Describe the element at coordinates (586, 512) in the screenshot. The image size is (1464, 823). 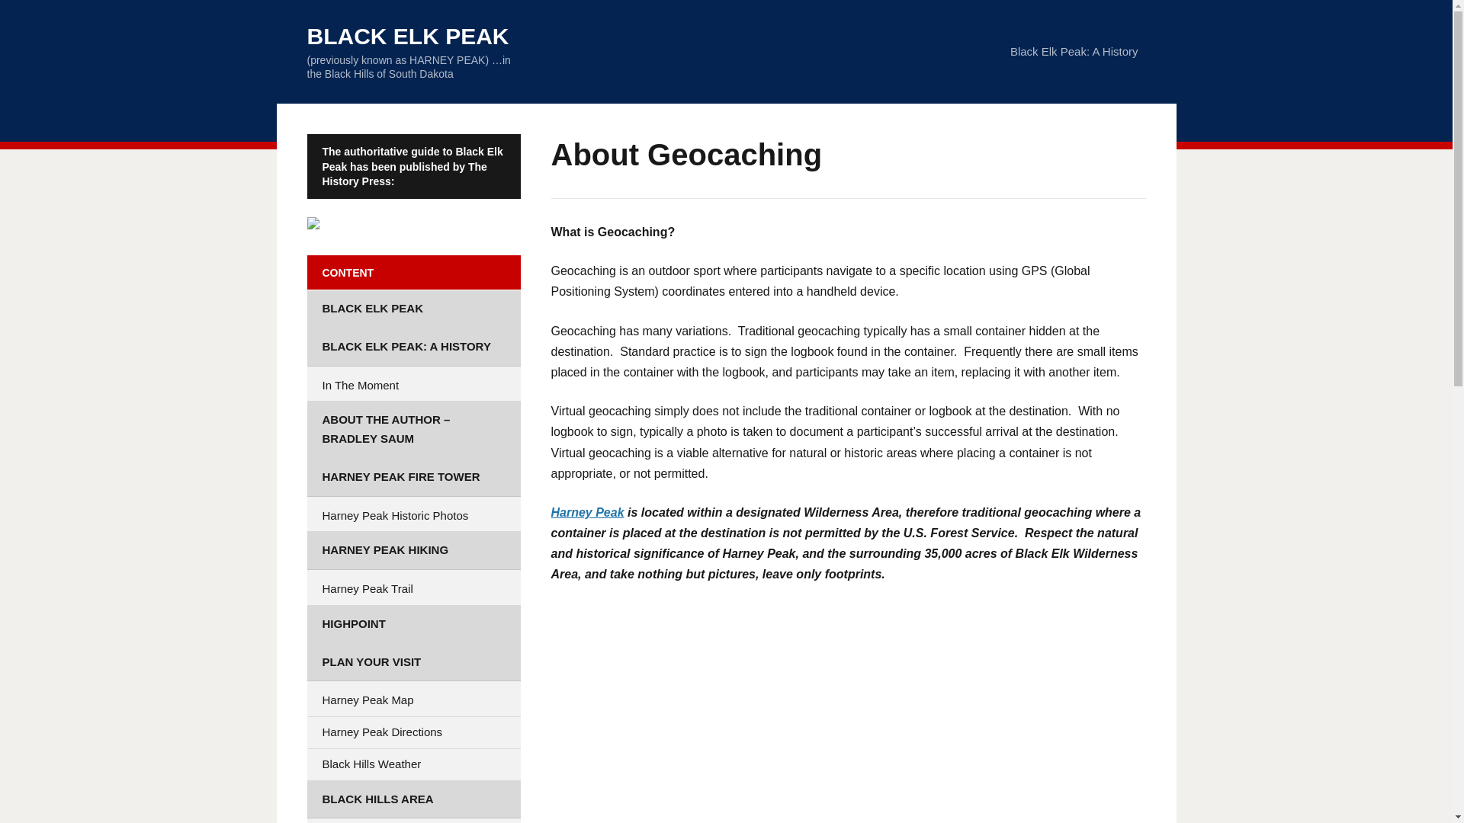
I see `Harney Peak` at that location.